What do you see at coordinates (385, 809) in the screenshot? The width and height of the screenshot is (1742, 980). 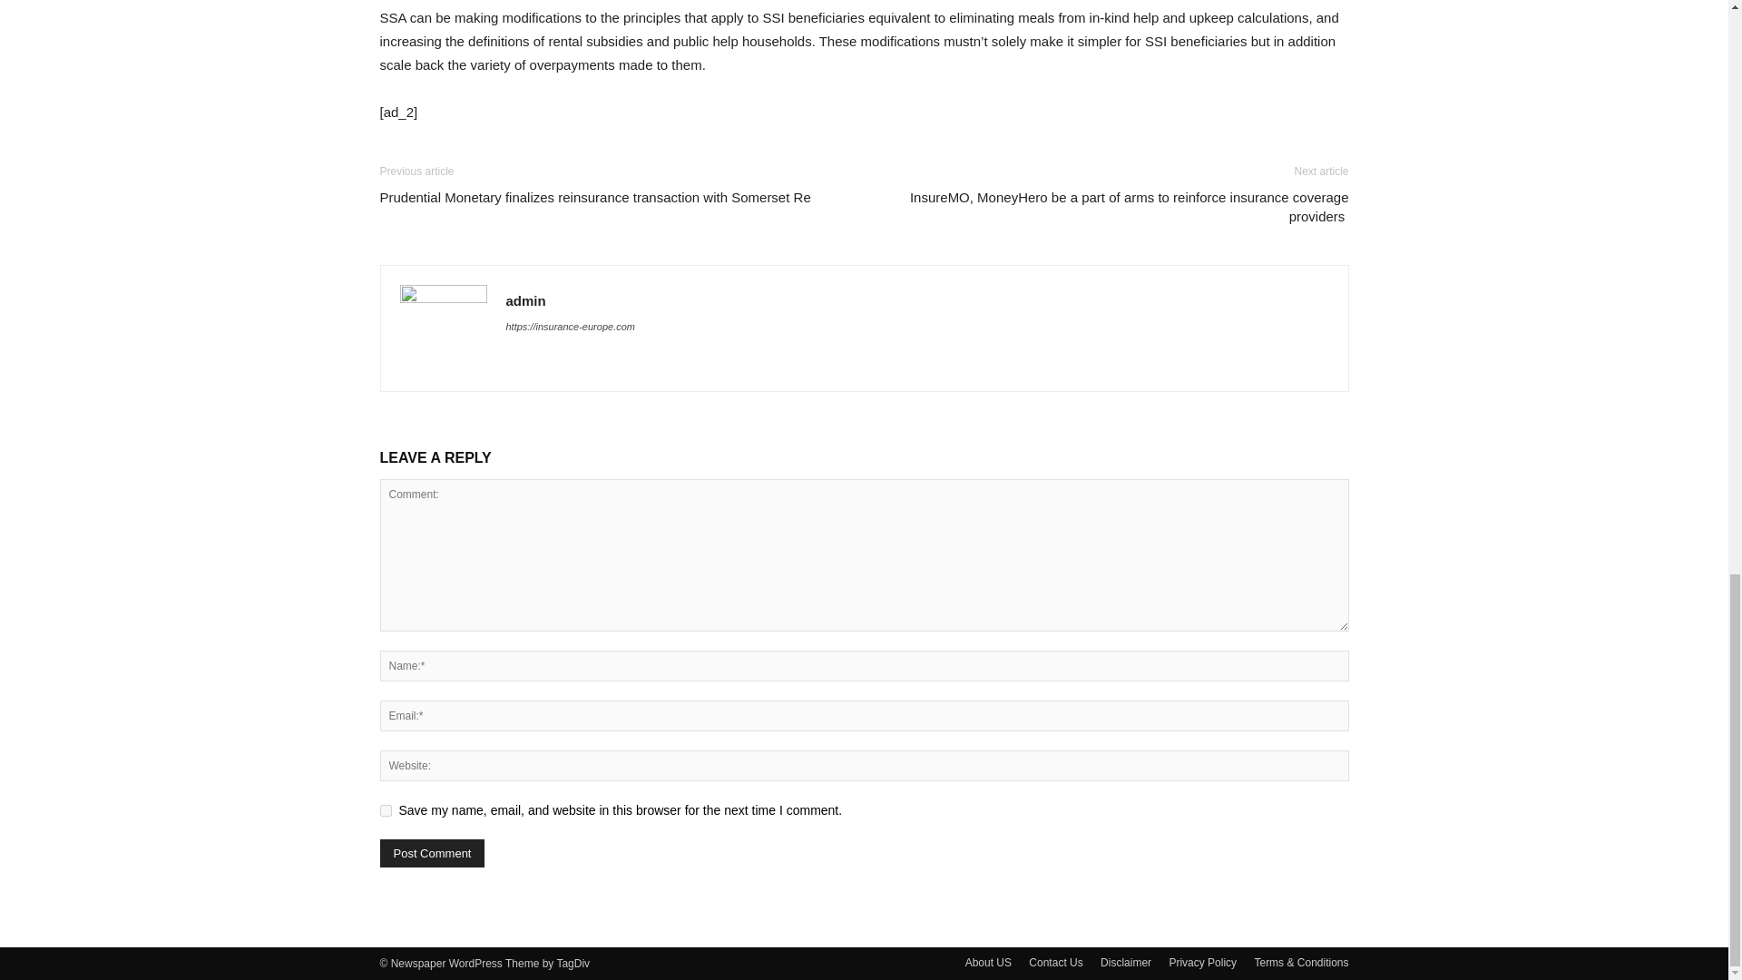 I see `yes` at bounding box center [385, 809].